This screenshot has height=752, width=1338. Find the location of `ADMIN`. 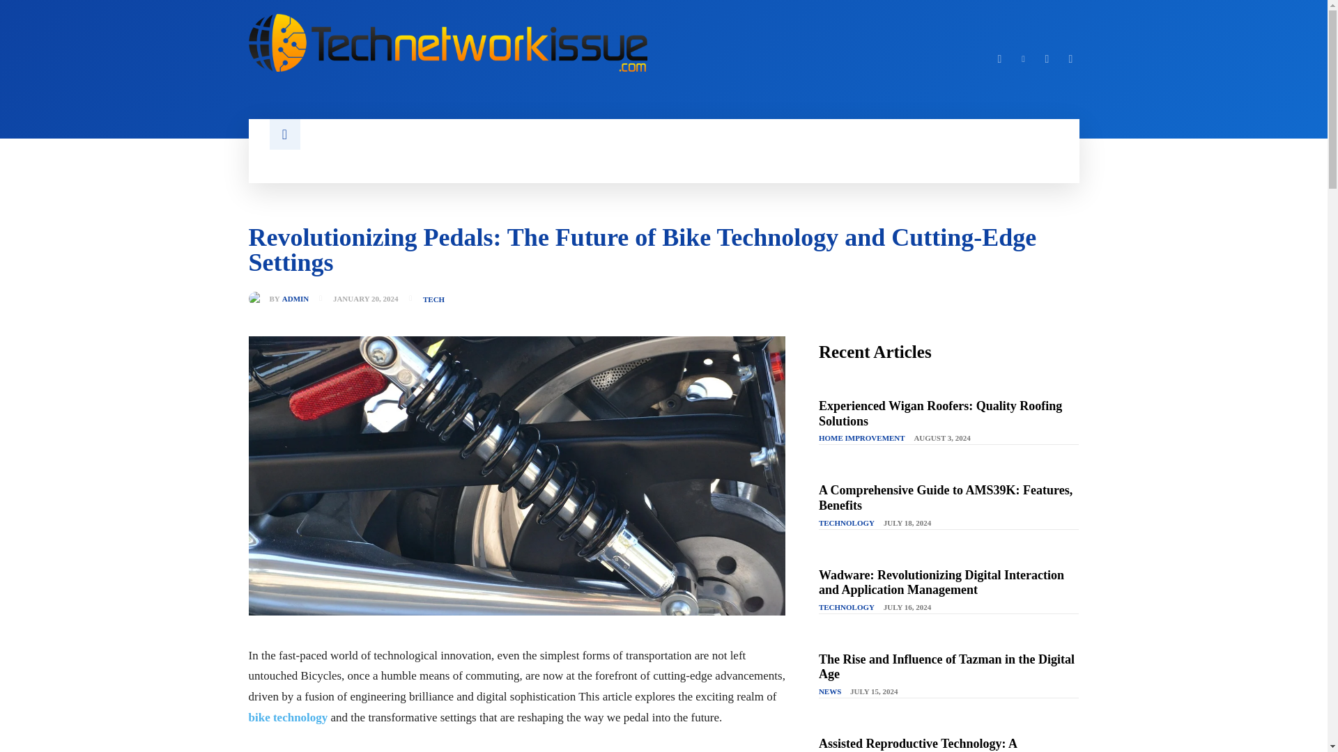

ADMIN is located at coordinates (295, 299).